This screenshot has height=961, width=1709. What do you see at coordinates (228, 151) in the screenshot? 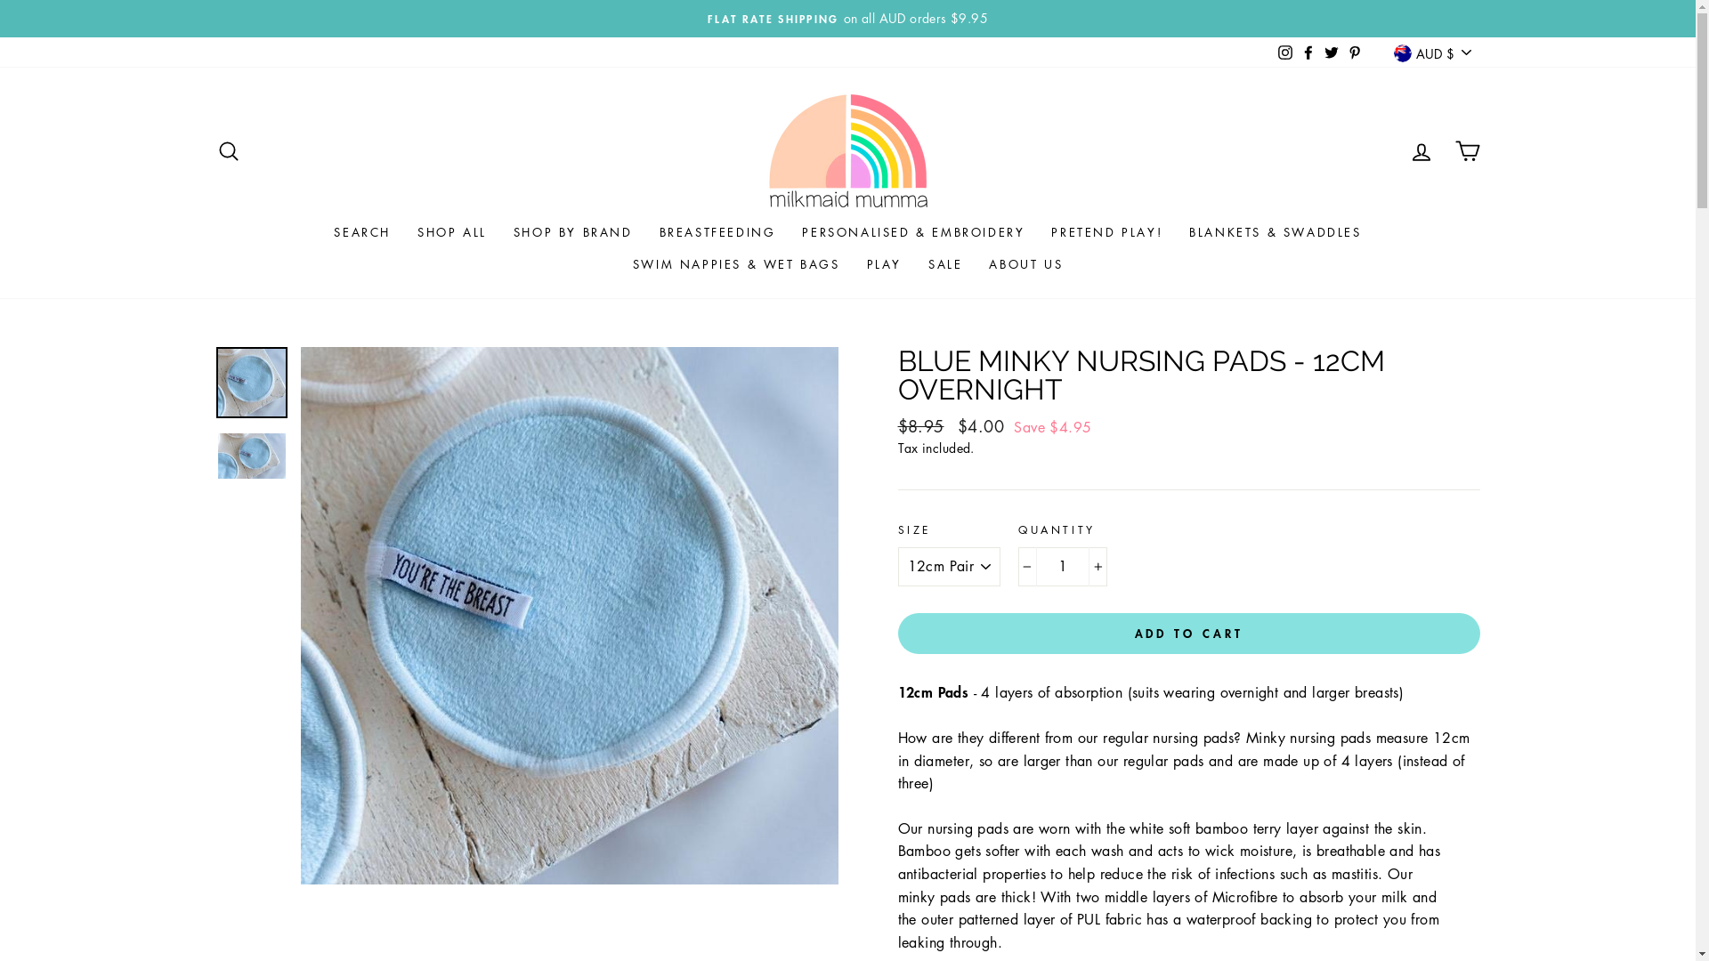
I see `SEARCH` at bounding box center [228, 151].